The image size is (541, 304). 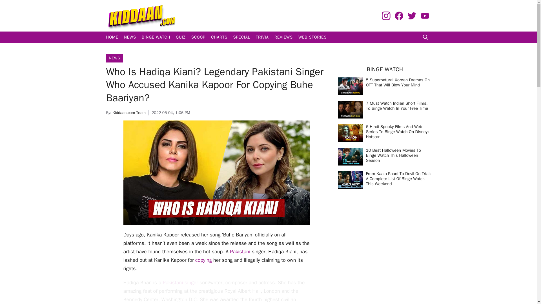 What do you see at coordinates (283, 37) in the screenshot?
I see `REVIEWS` at bounding box center [283, 37].